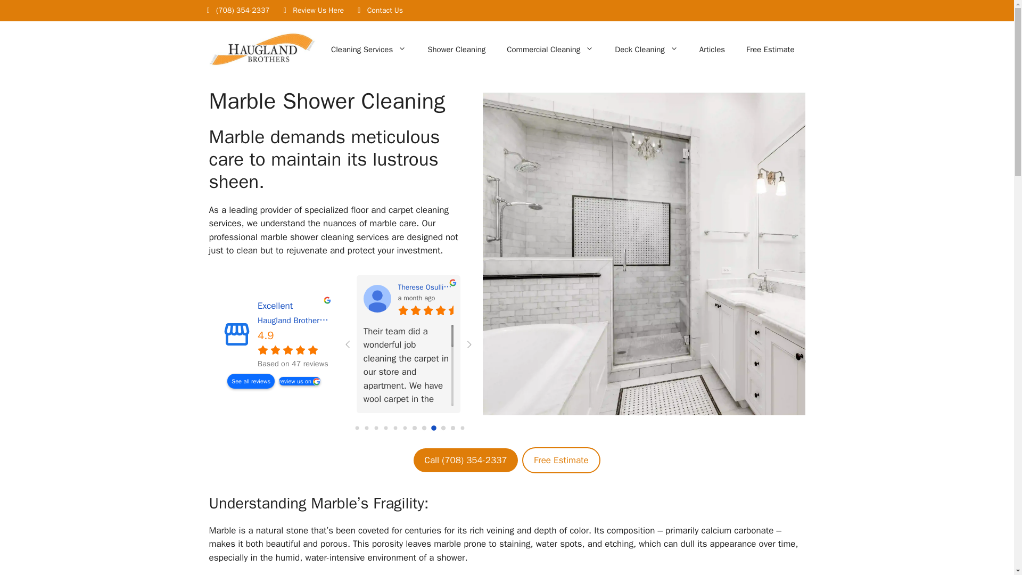 Image resolution: width=1022 pixels, height=575 pixels. Describe the element at coordinates (456, 49) in the screenshot. I see `Shower Cleaning` at that location.